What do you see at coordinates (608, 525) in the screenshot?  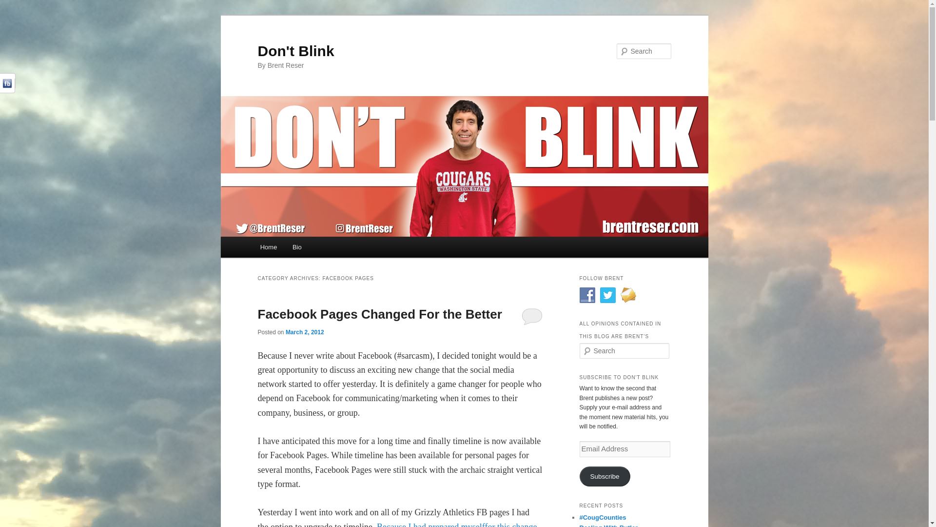 I see `Dealing With Butler` at bounding box center [608, 525].